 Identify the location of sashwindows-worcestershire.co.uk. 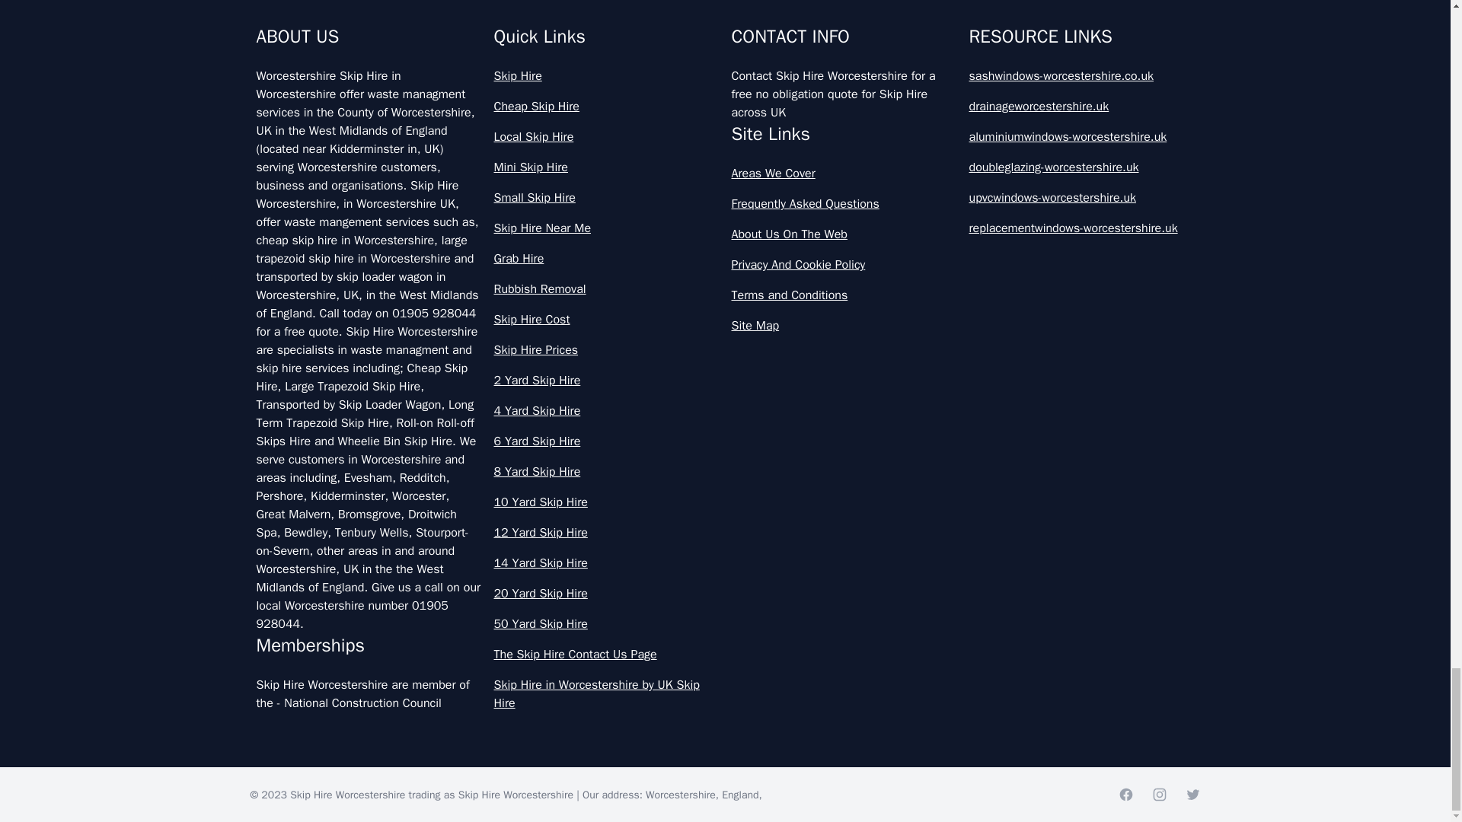
(1081, 76).